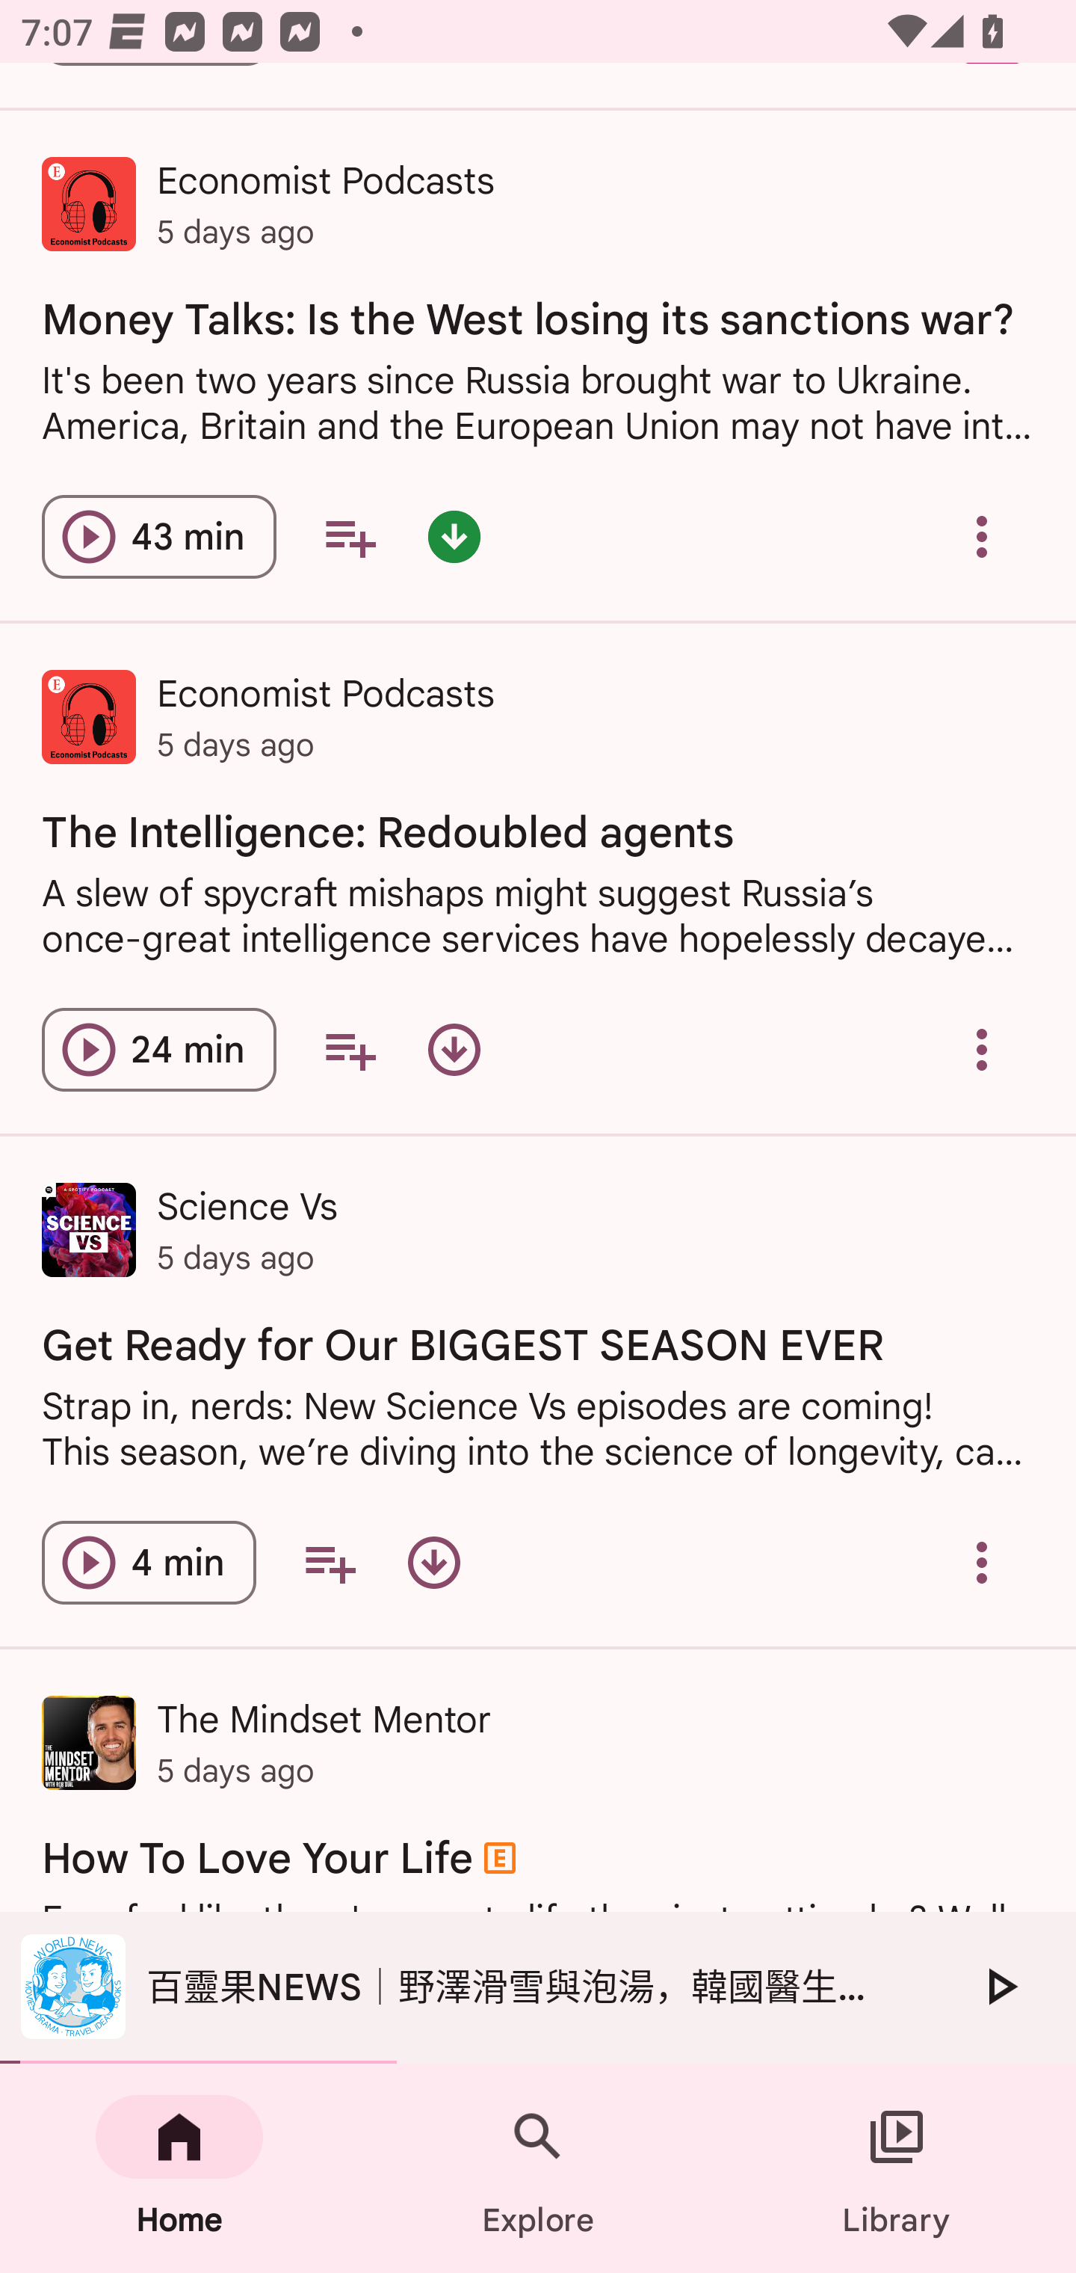 This screenshot has height=2273, width=1076. I want to click on Add to your queue, so click(350, 1048).